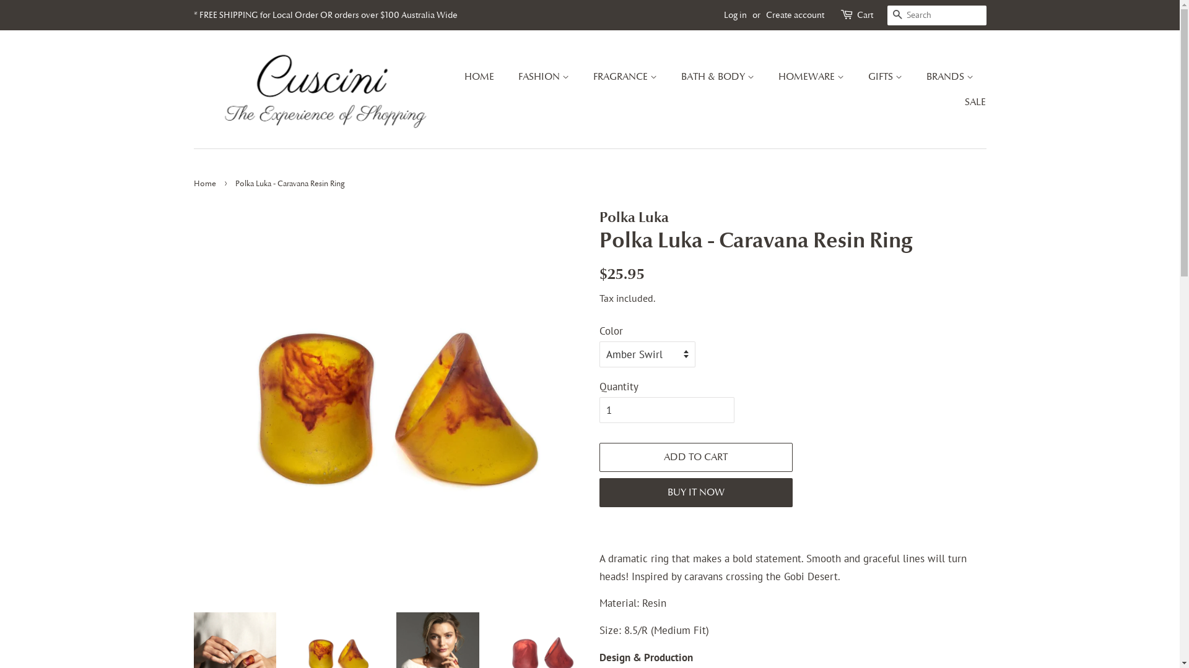  What do you see at coordinates (865, 15) in the screenshot?
I see `Cart` at bounding box center [865, 15].